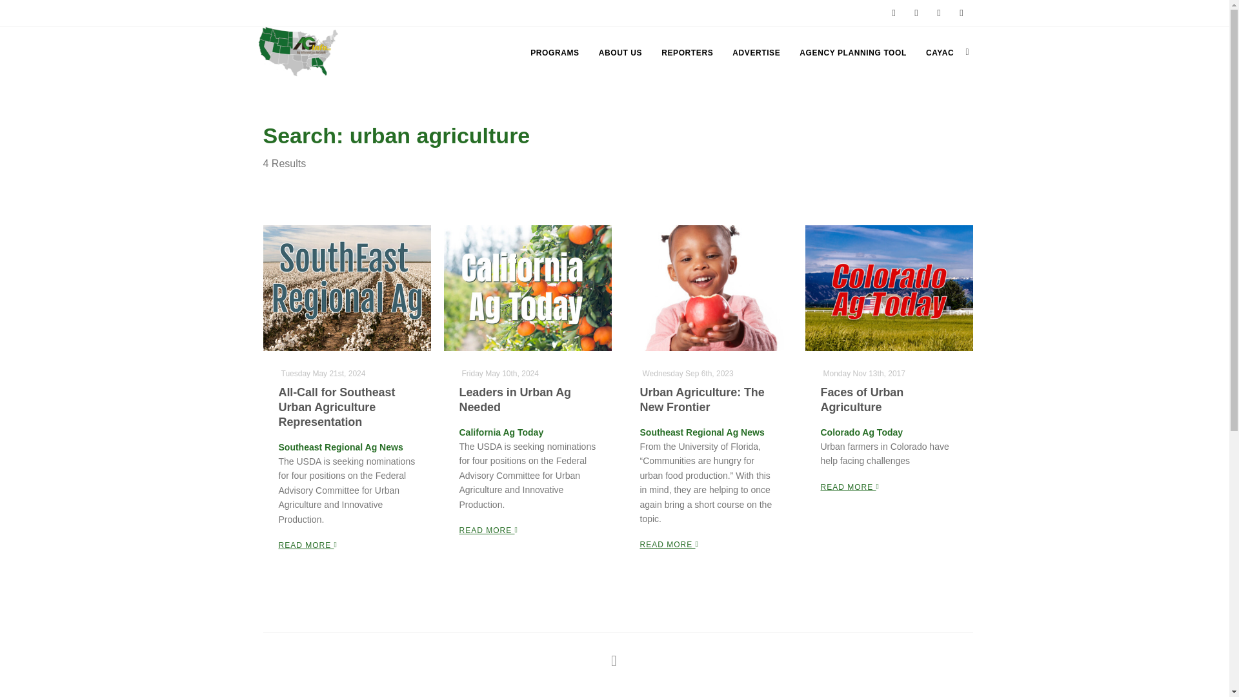 Image resolution: width=1239 pixels, height=697 pixels. What do you see at coordinates (554, 53) in the screenshot?
I see `PROGRAMS` at bounding box center [554, 53].